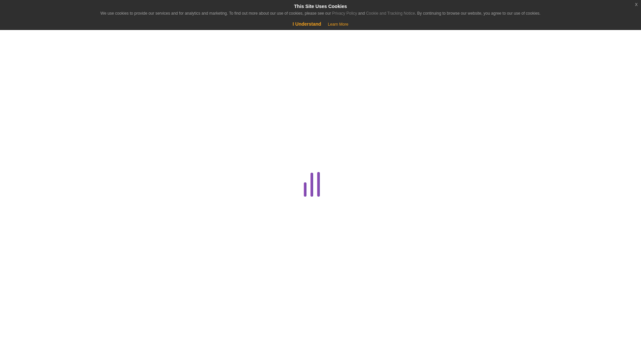 The width and height of the screenshot is (641, 360). What do you see at coordinates (26, 33) in the screenshot?
I see `Shopping Cart` at bounding box center [26, 33].